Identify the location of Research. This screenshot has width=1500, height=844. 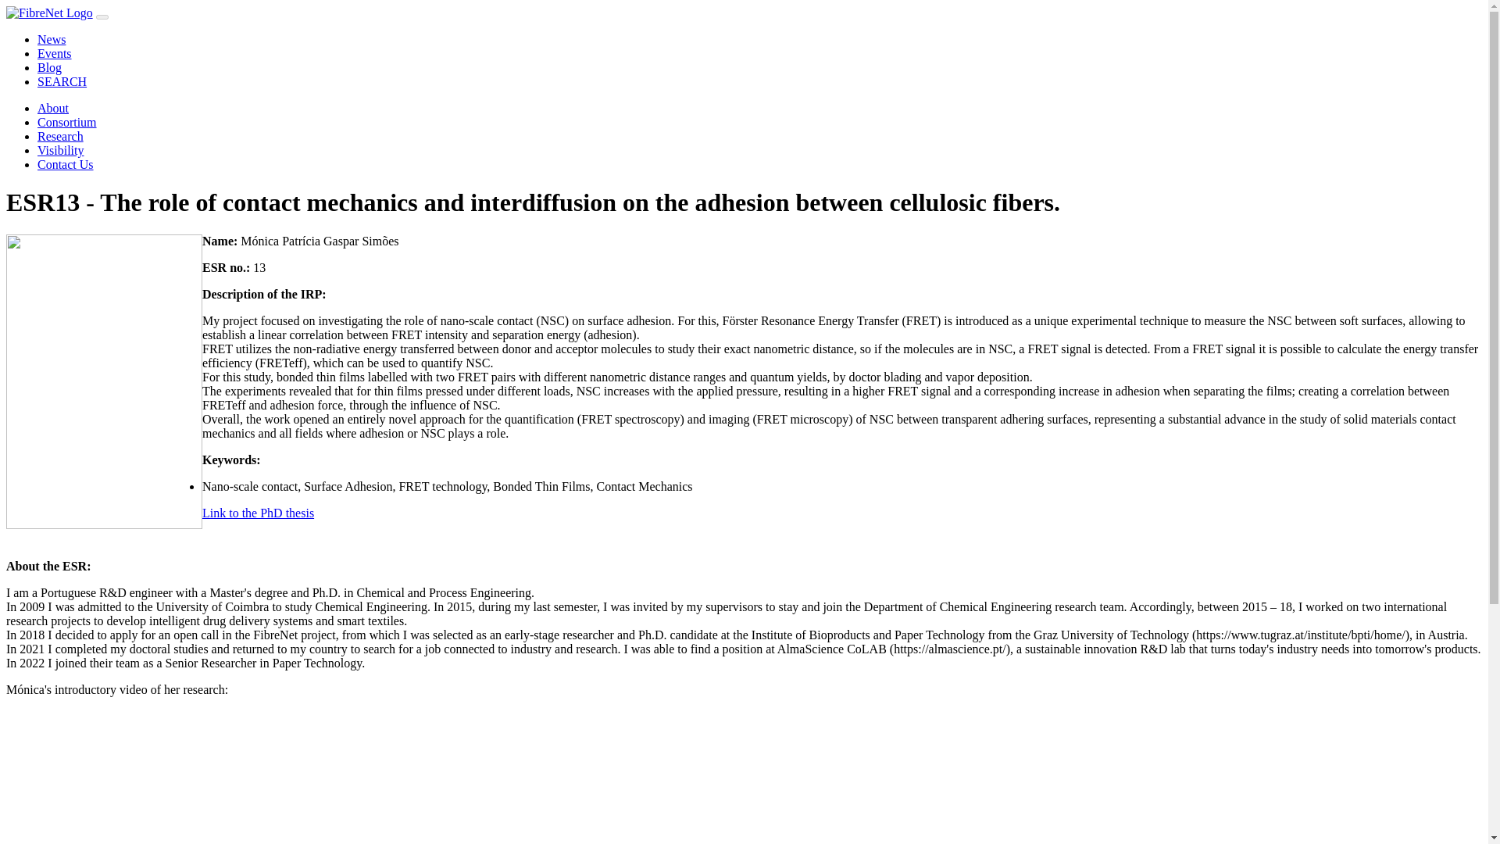
(61, 136).